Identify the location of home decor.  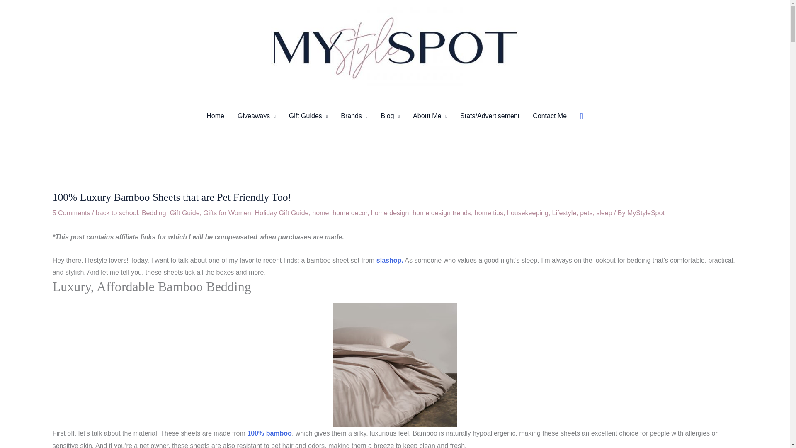
(350, 213).